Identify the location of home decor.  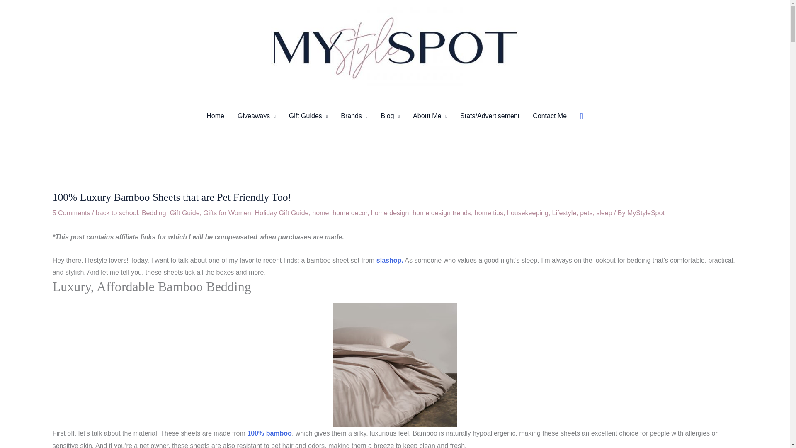
(350, 213).